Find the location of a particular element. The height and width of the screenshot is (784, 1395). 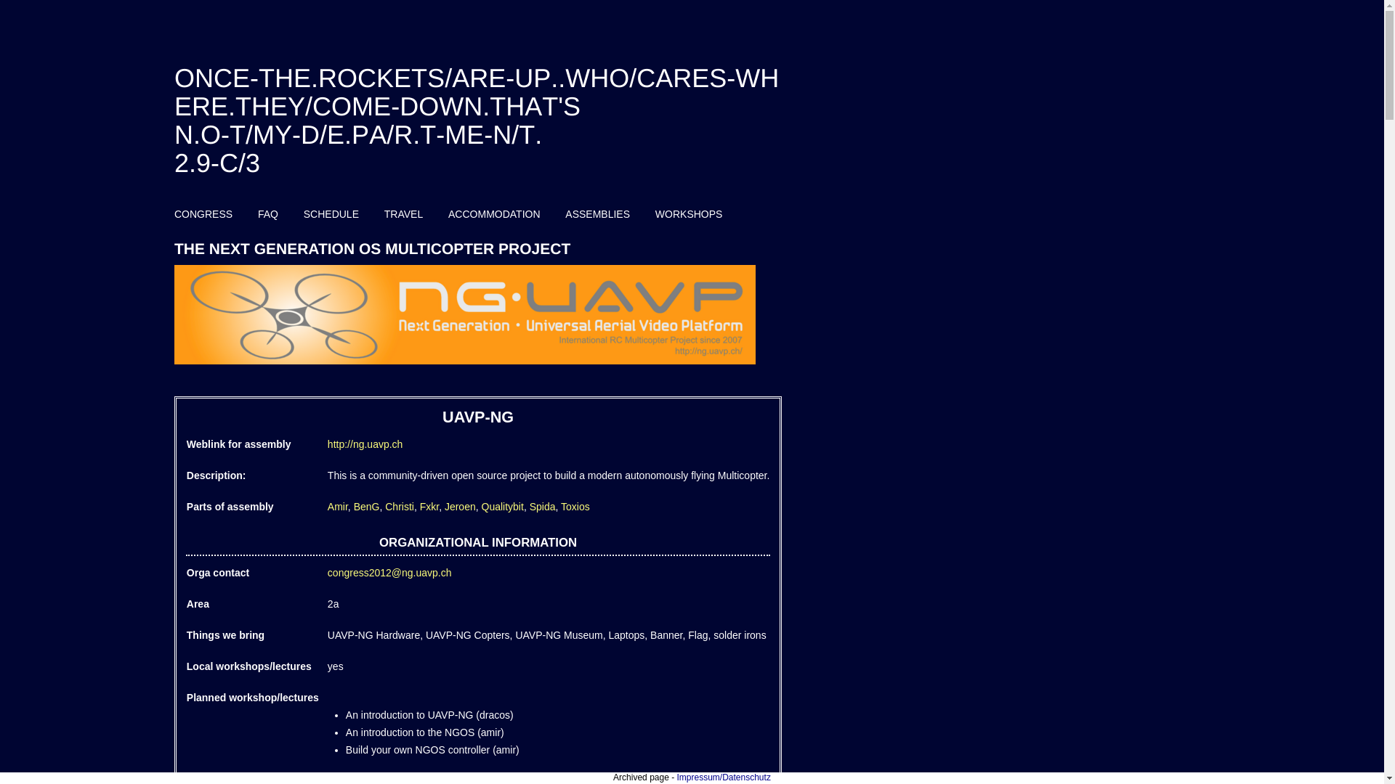

Workshops is located at coordinates (689, 213).